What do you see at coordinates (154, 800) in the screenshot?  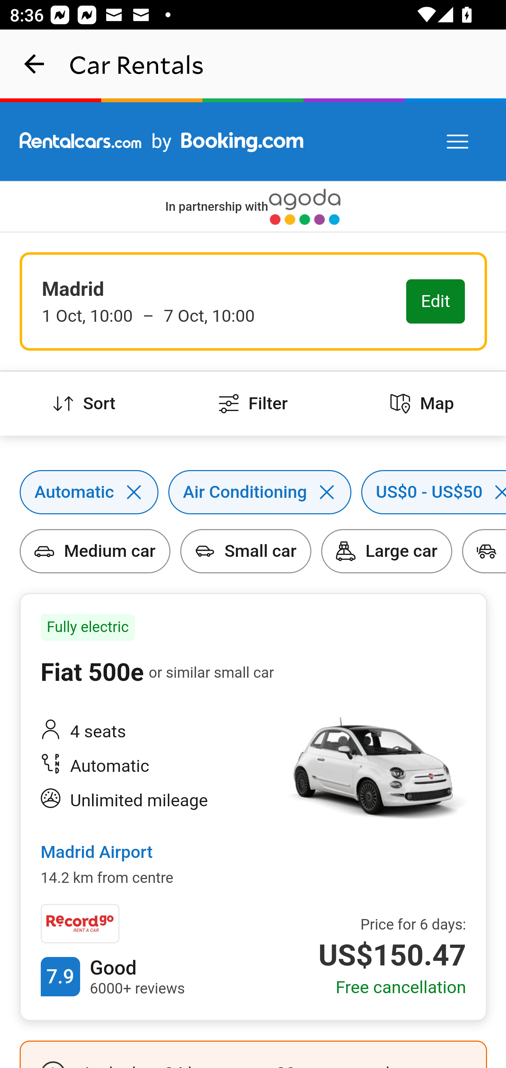 I see `Unlimited mileage` at bounding box center [154, 800].